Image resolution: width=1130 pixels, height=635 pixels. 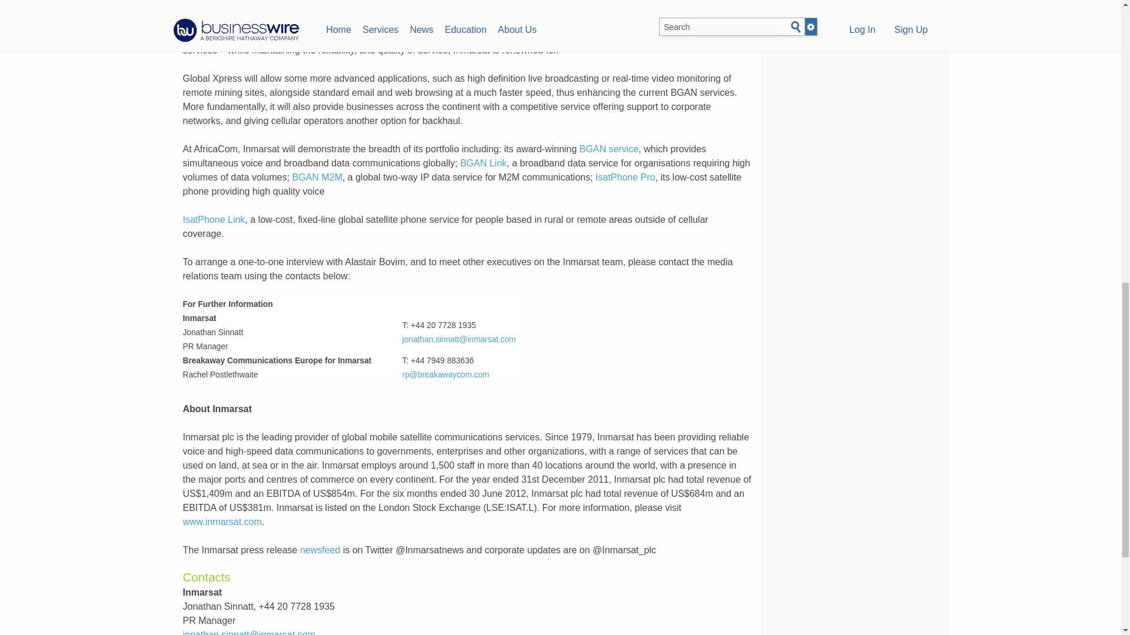 I want to click on www.inmarsat.com, so click(x=221, y=522).